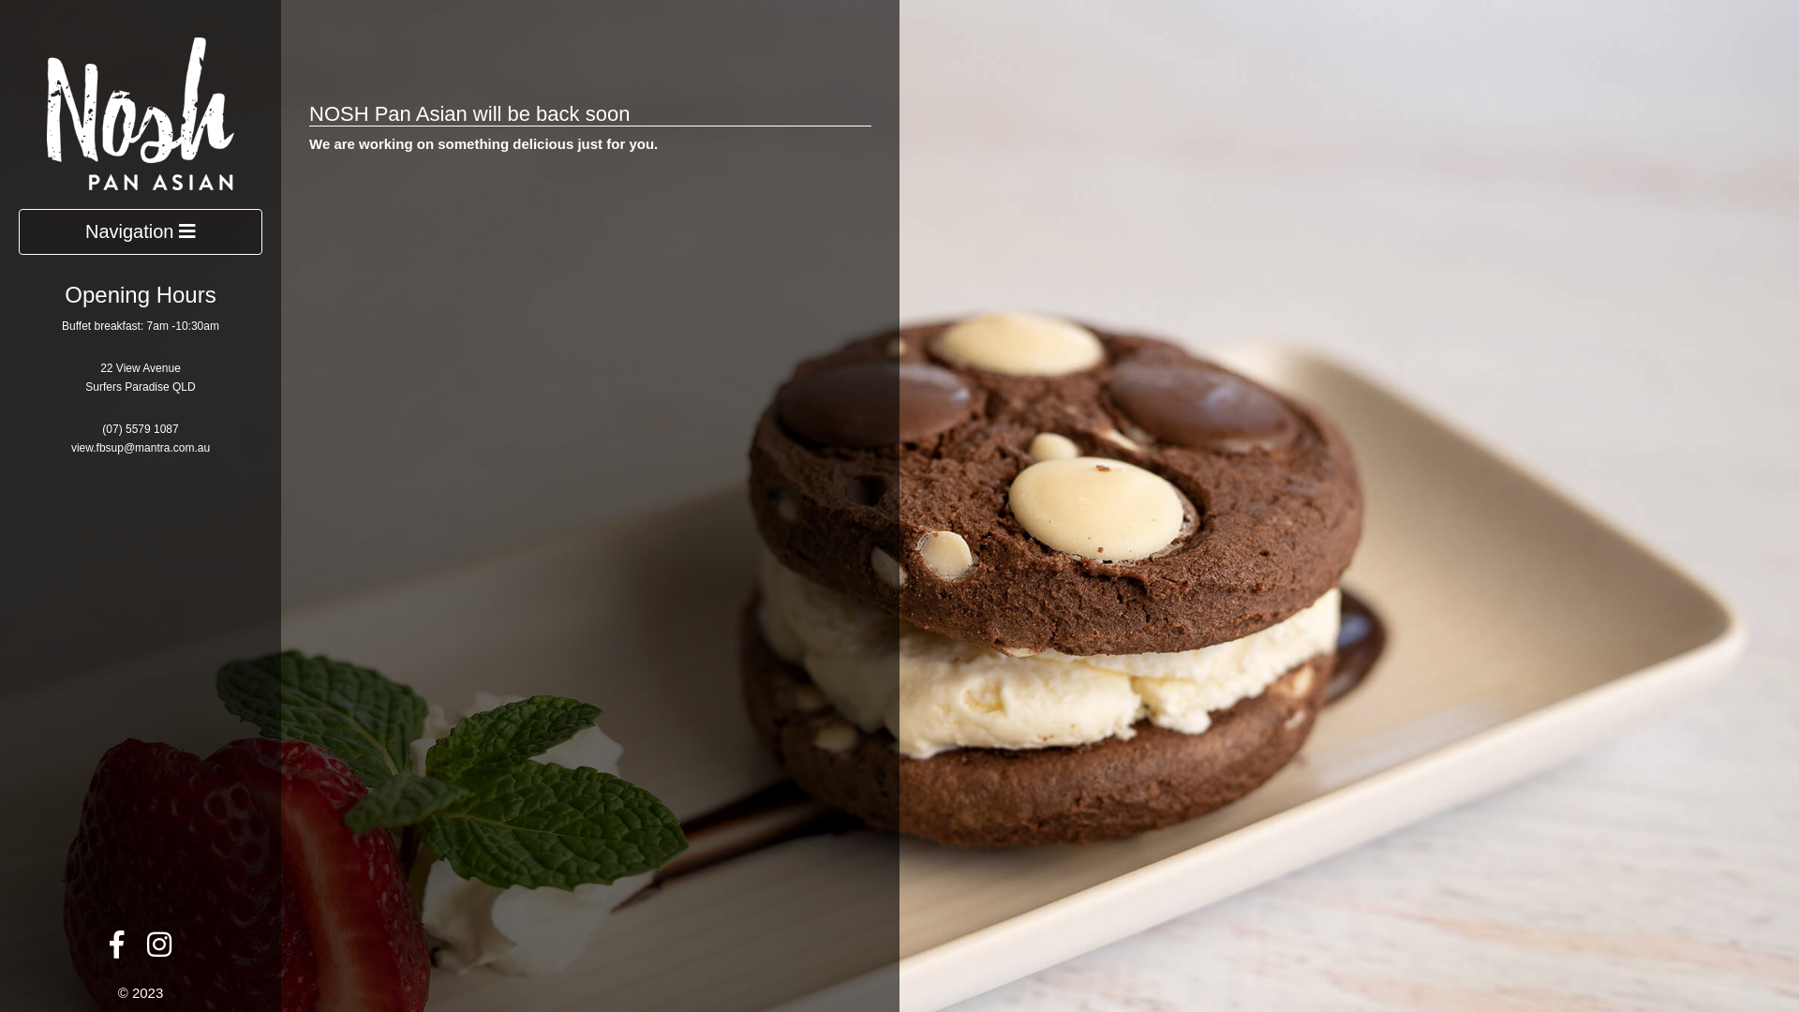  I want to click on NOSH Pan Asian, so click(141, 112).